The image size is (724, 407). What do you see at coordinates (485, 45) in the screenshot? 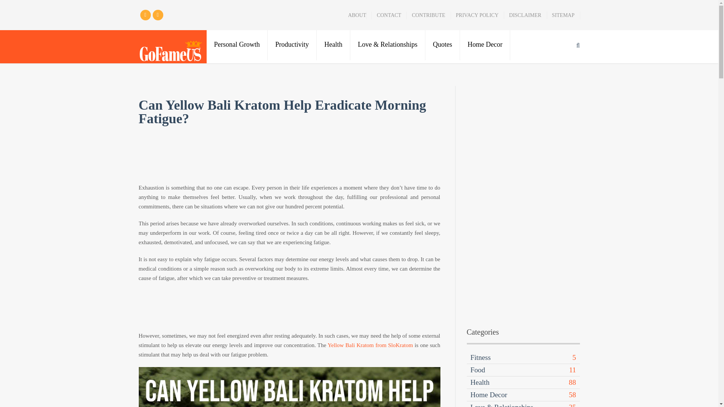
I see `Home Decor` at bounding box center [485, 45].